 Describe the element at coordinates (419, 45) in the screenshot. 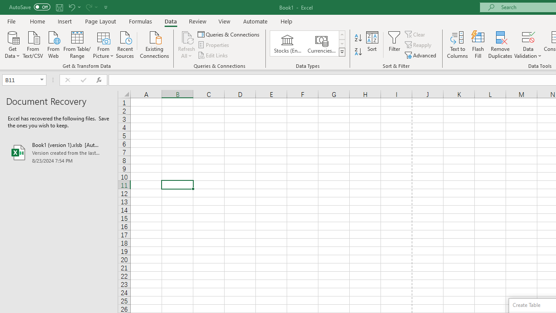

I see `Reapply` at that location.